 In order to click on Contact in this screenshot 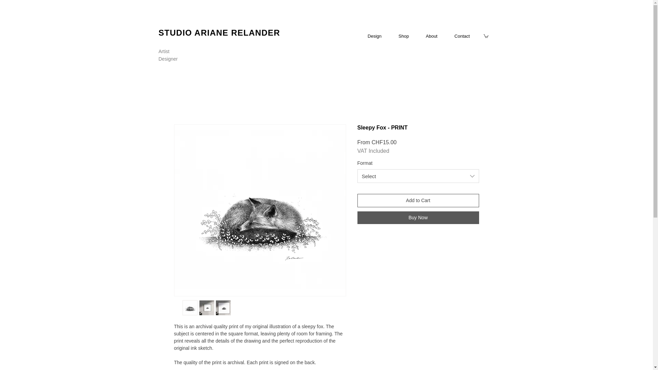, I will do `click(462, 36)`.